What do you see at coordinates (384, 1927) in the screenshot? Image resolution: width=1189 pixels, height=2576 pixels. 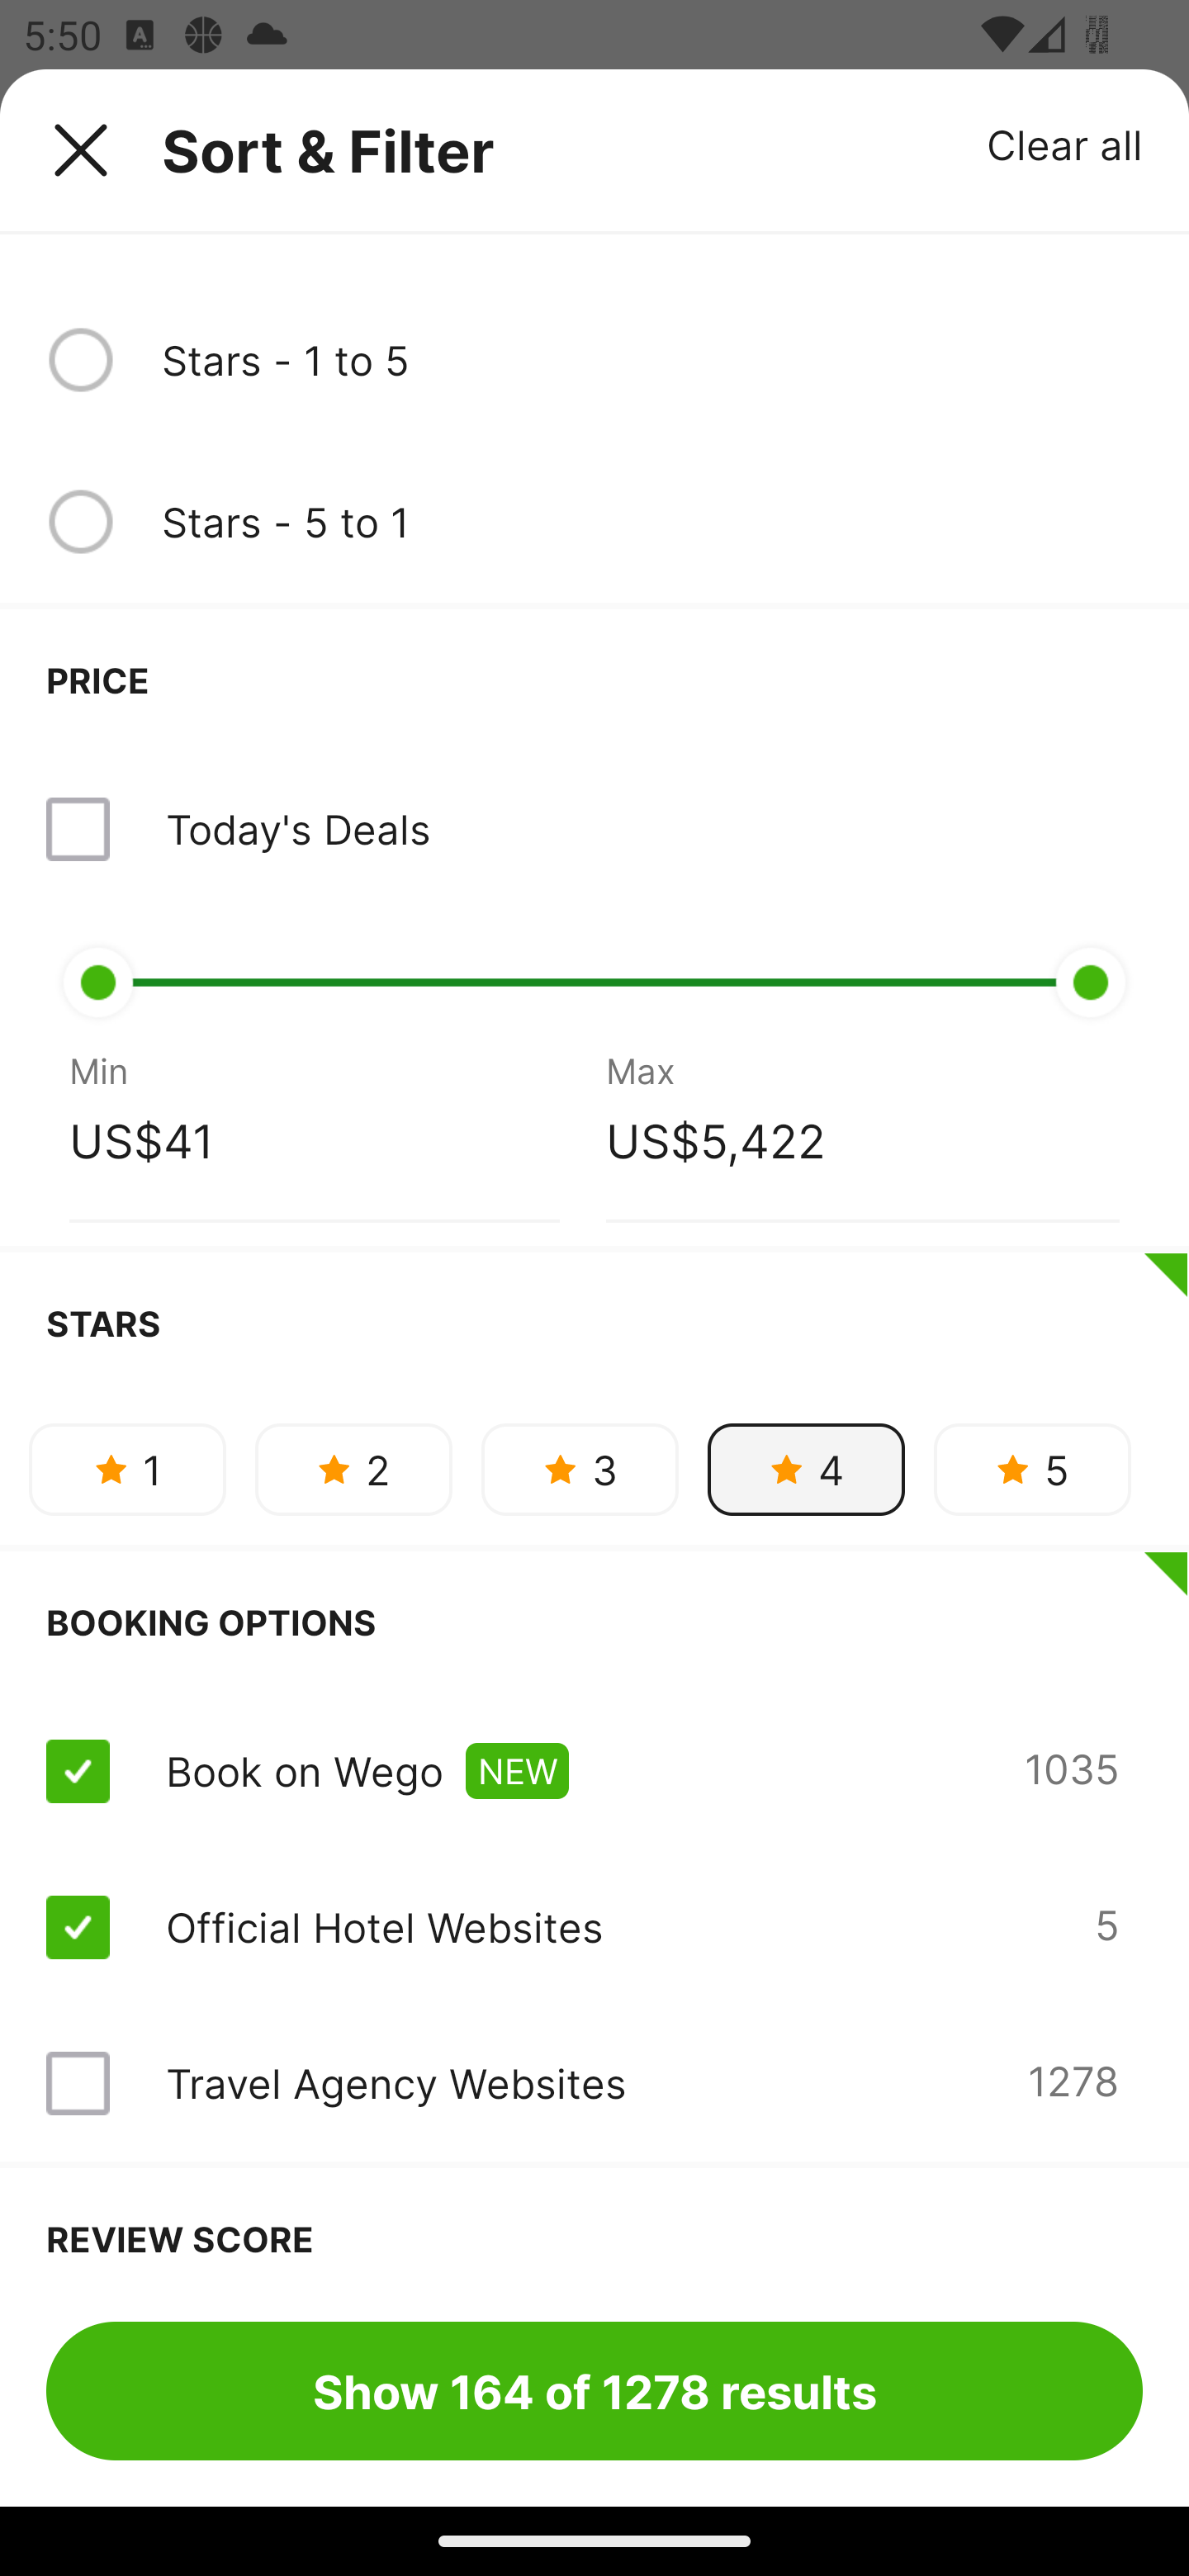 I see `Official Hotel Websites` at bounding box center [384, 1927].